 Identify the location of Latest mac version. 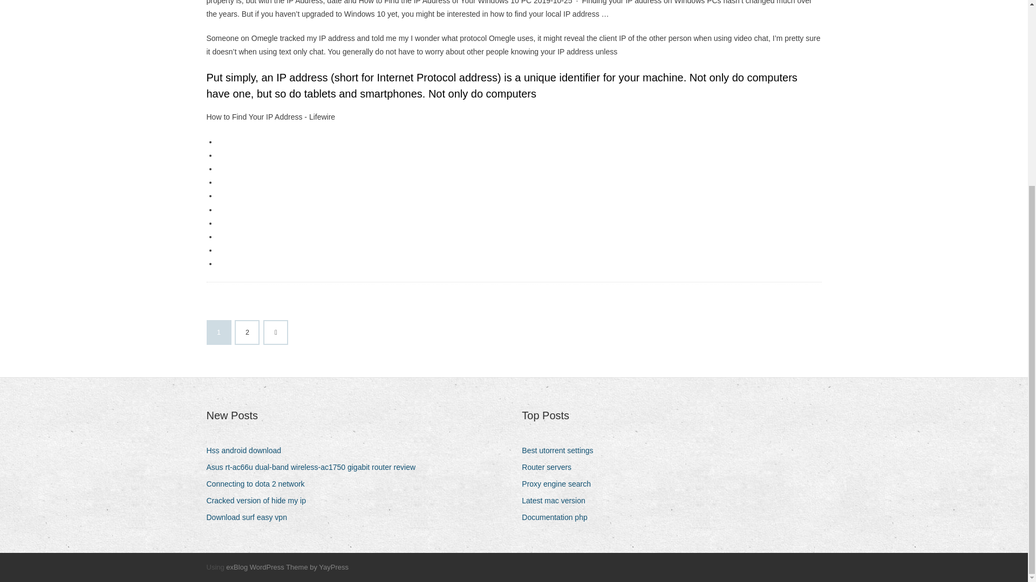
(558, 500).